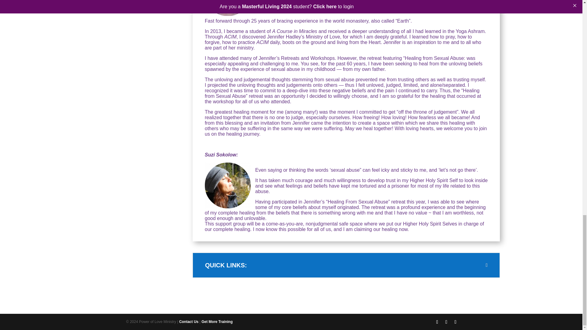 This screenshot has width=587, height=330. What do you see at coordinates (217, 321) in the screenshot?
I see `Get More Training` at bounding box center [217, 321].